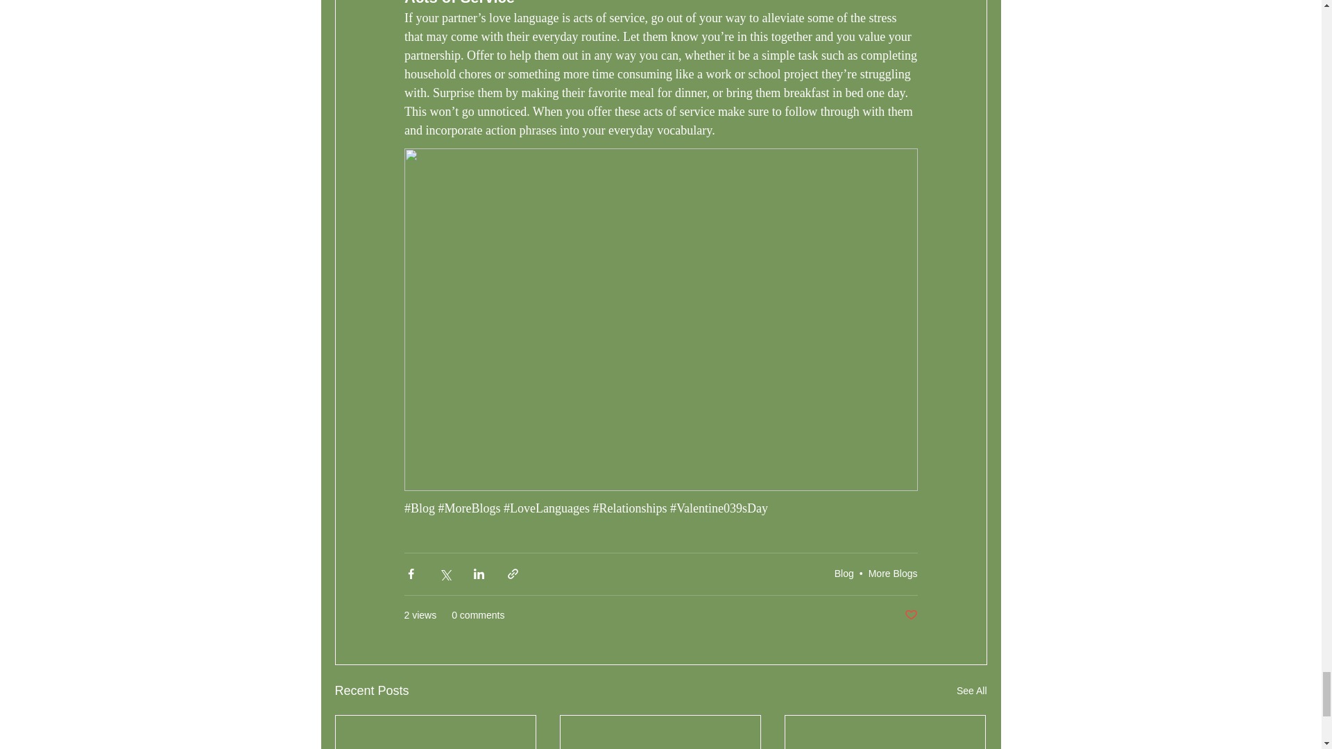 The height and width of the screenshot is (749, 1332). Describe the element at coordinates (971, 691) in the screenshot. I see `See All` at that location.